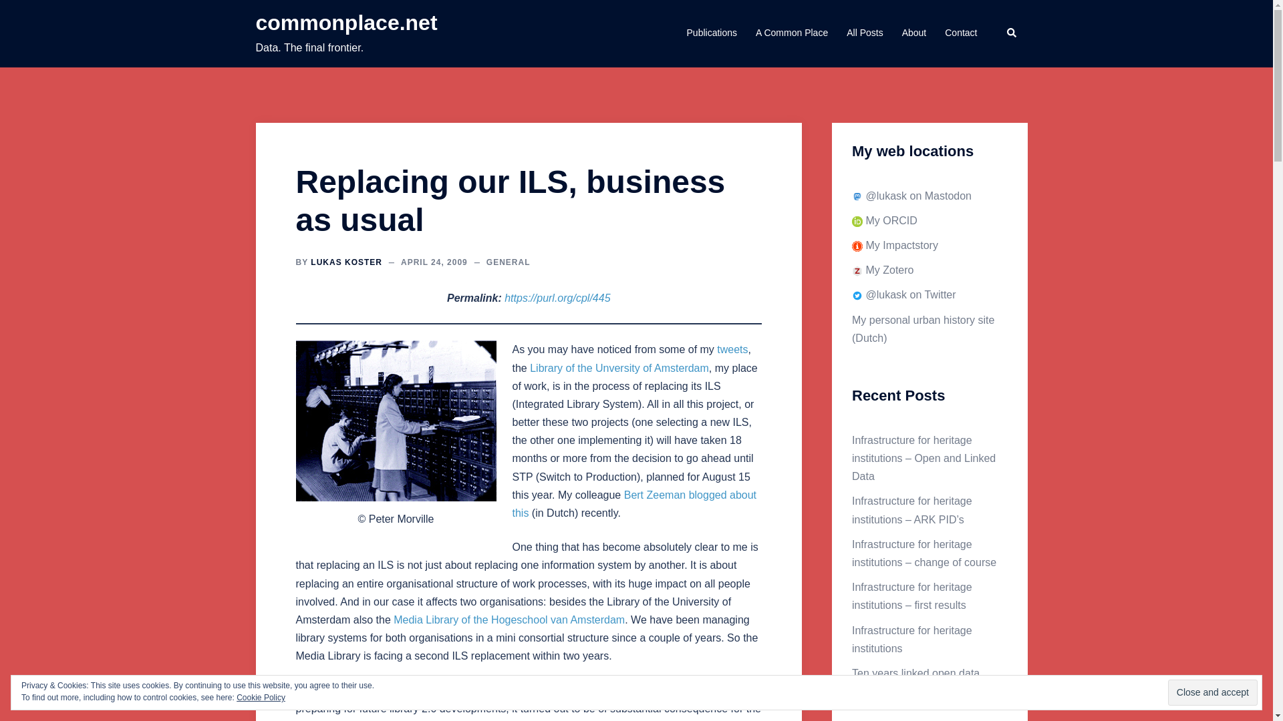  I want to click on About, so click(914, 33).